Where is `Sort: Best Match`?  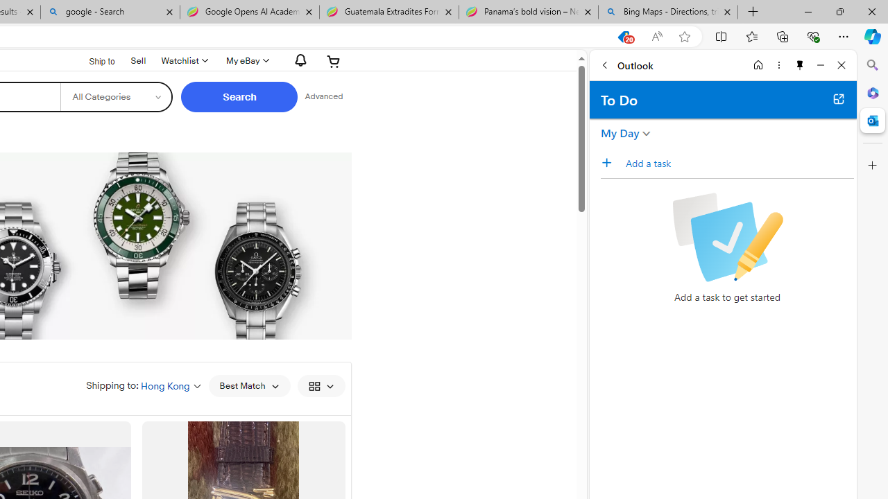
Sort: Best Match is located at coordinates (248, 385).